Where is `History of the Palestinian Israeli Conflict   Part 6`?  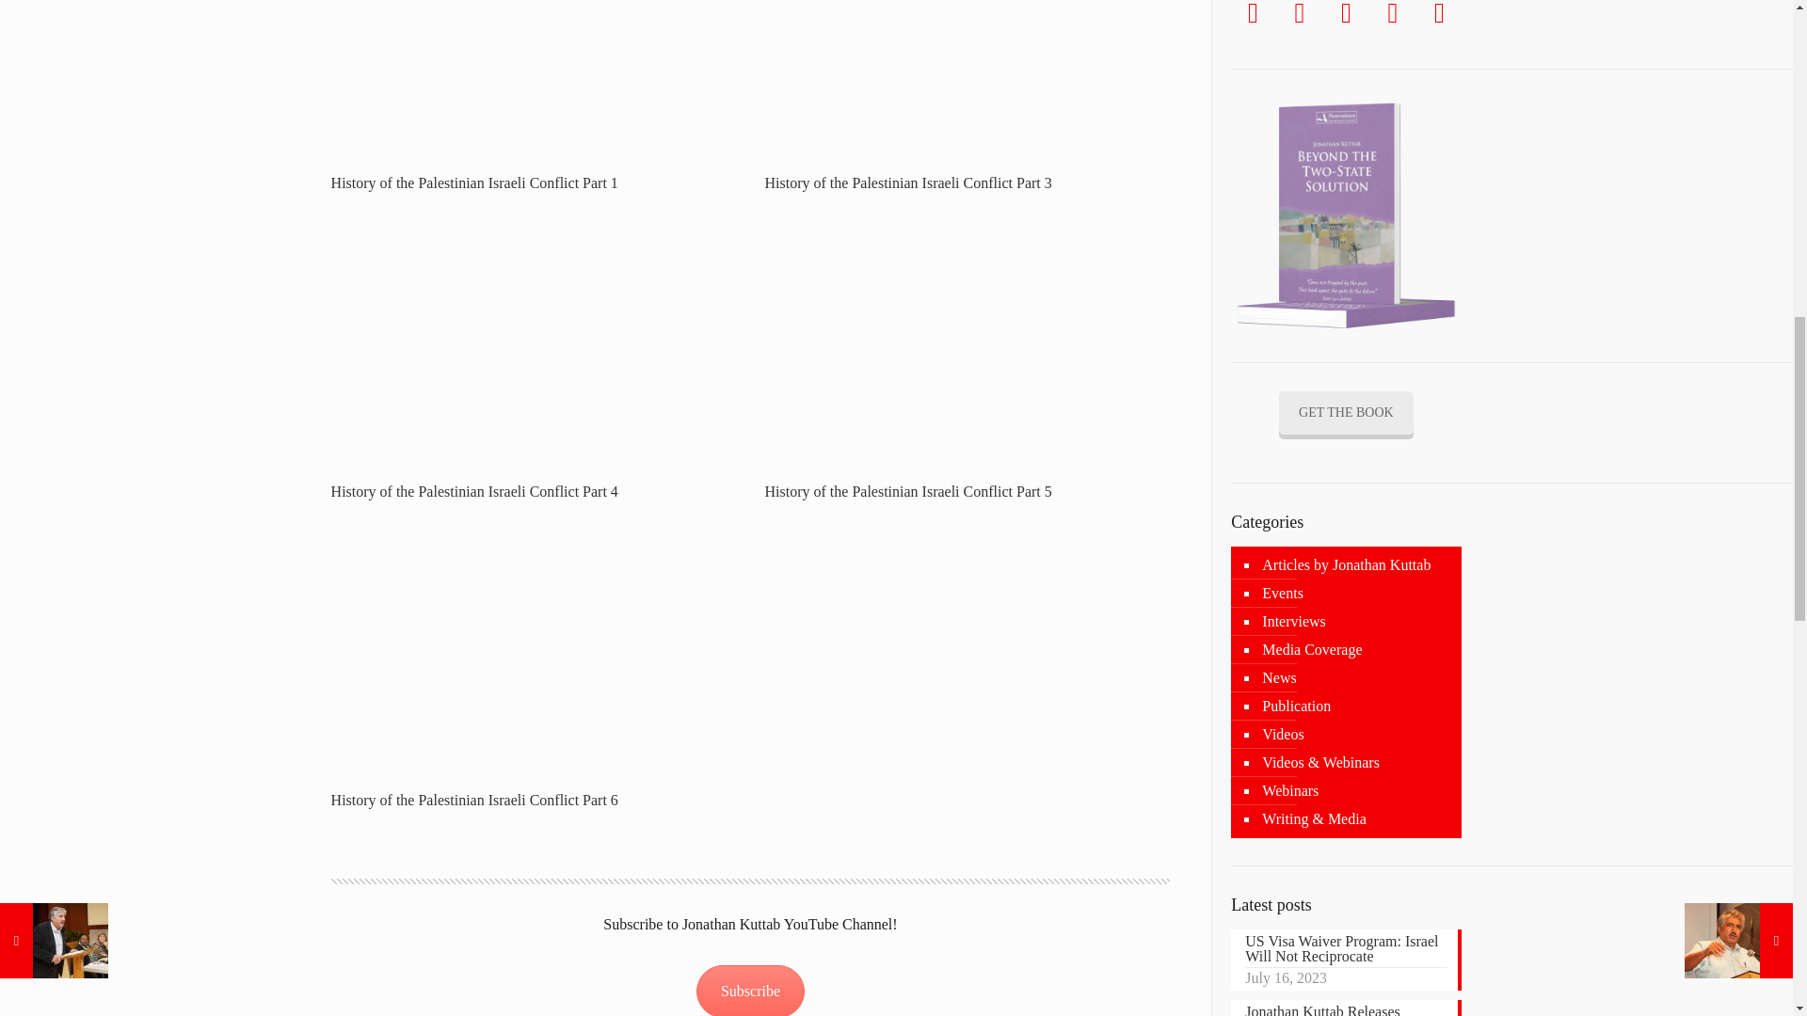 History of the Palestinian Israeli Conflict   Part 6 is located at coordinates (534, 645).